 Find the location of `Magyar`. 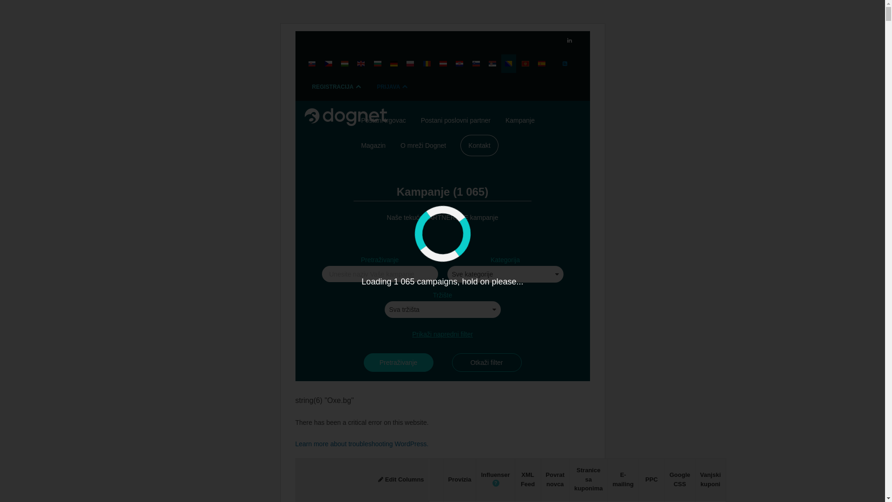

Magyar is located at coordinates (345, 64).